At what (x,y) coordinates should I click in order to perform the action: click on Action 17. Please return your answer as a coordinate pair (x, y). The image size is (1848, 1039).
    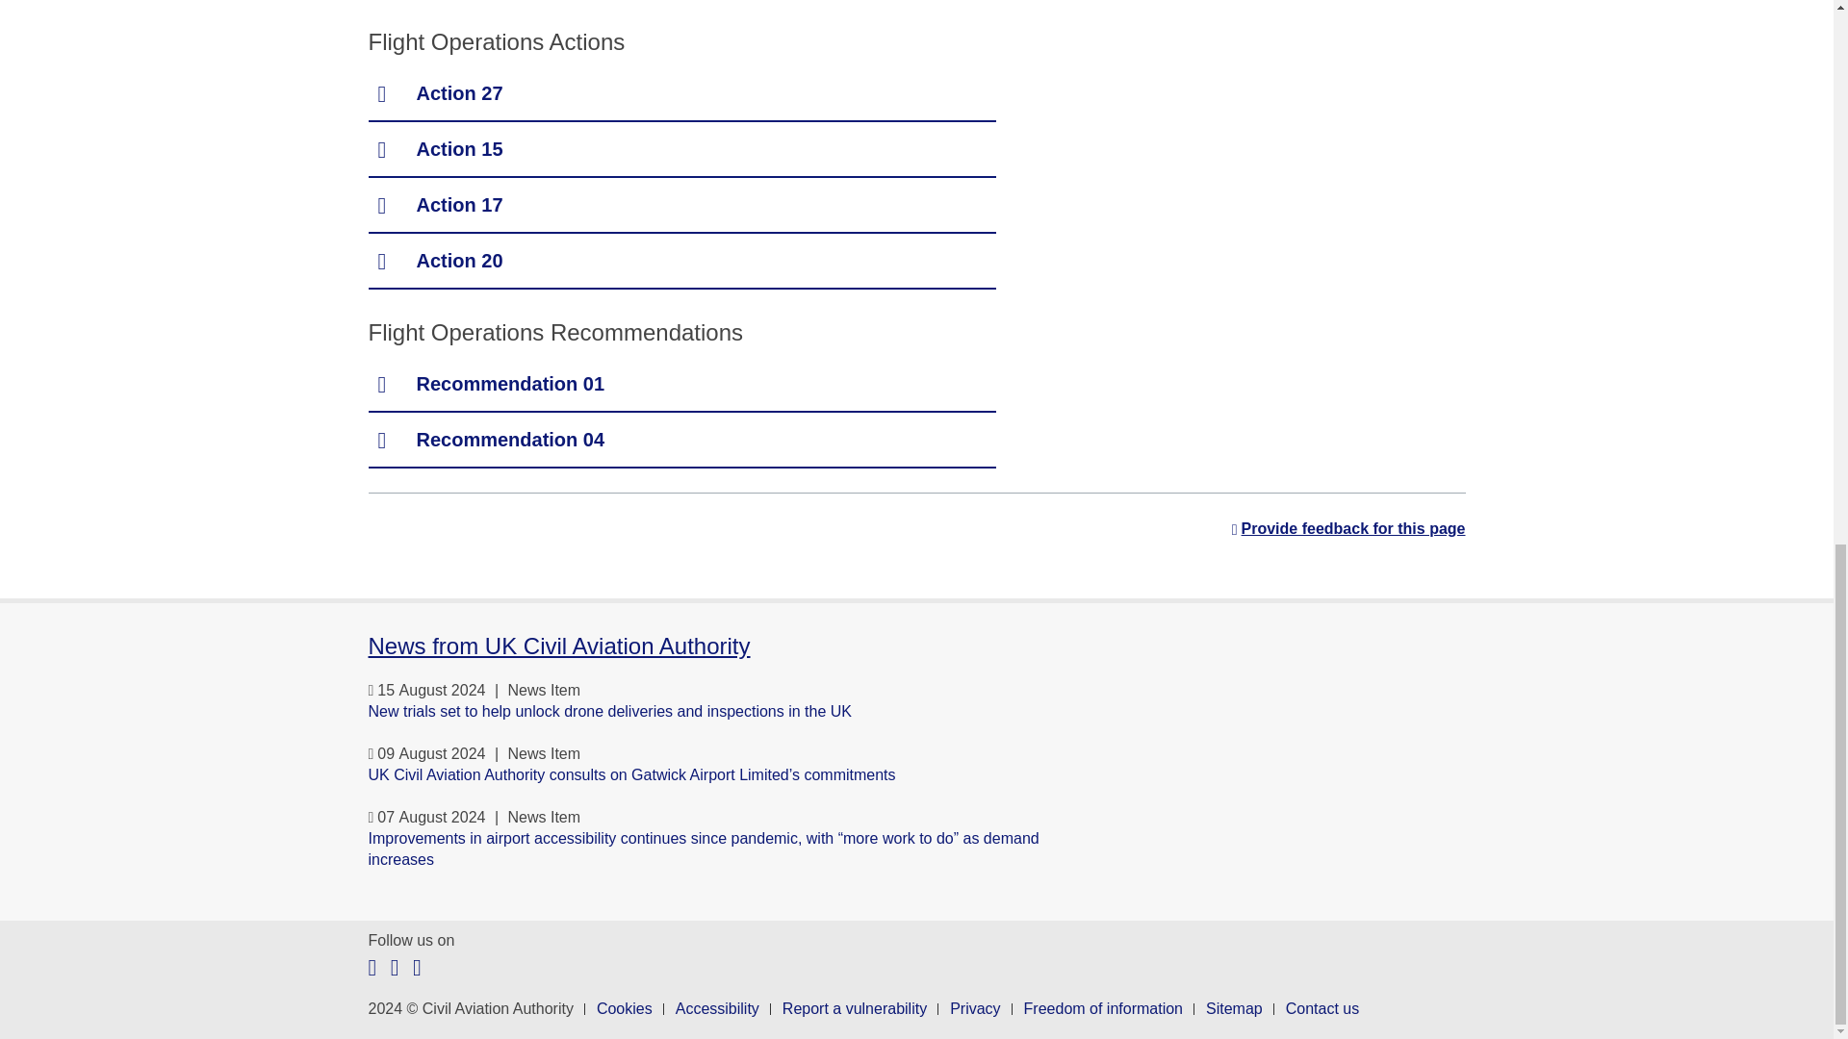
    Looking at the image, I should click on (681, 206).